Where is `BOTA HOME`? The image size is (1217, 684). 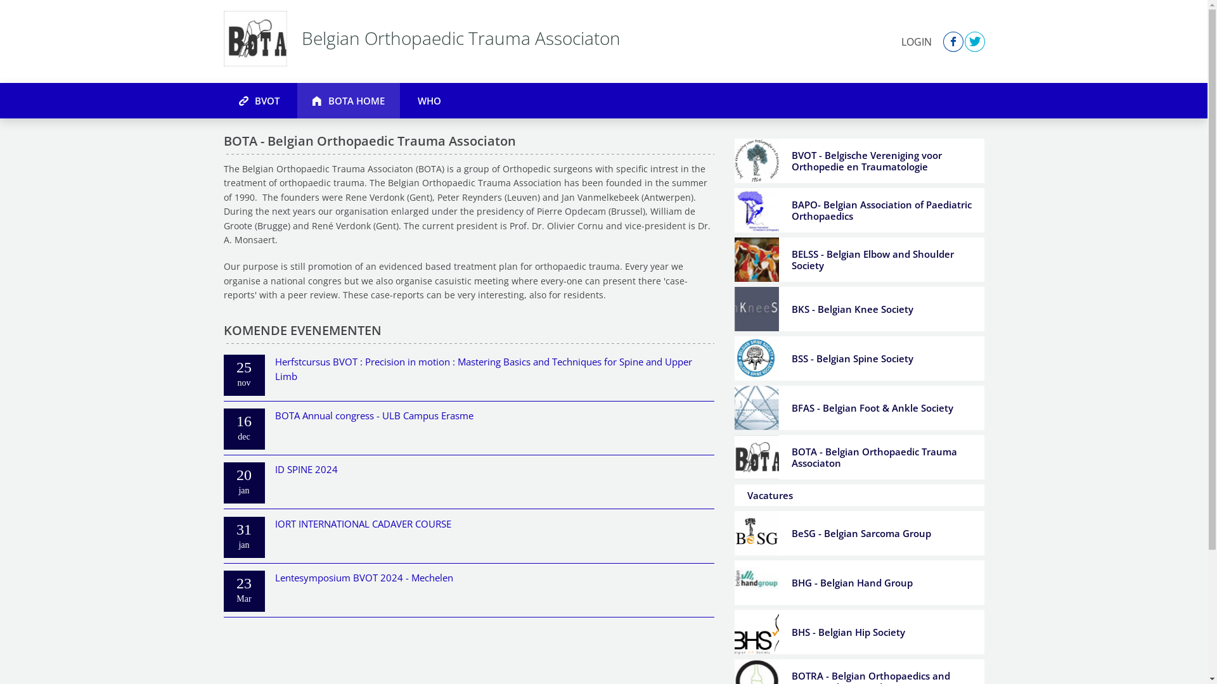
BOTA HOME is located at coordinates (348, 100).